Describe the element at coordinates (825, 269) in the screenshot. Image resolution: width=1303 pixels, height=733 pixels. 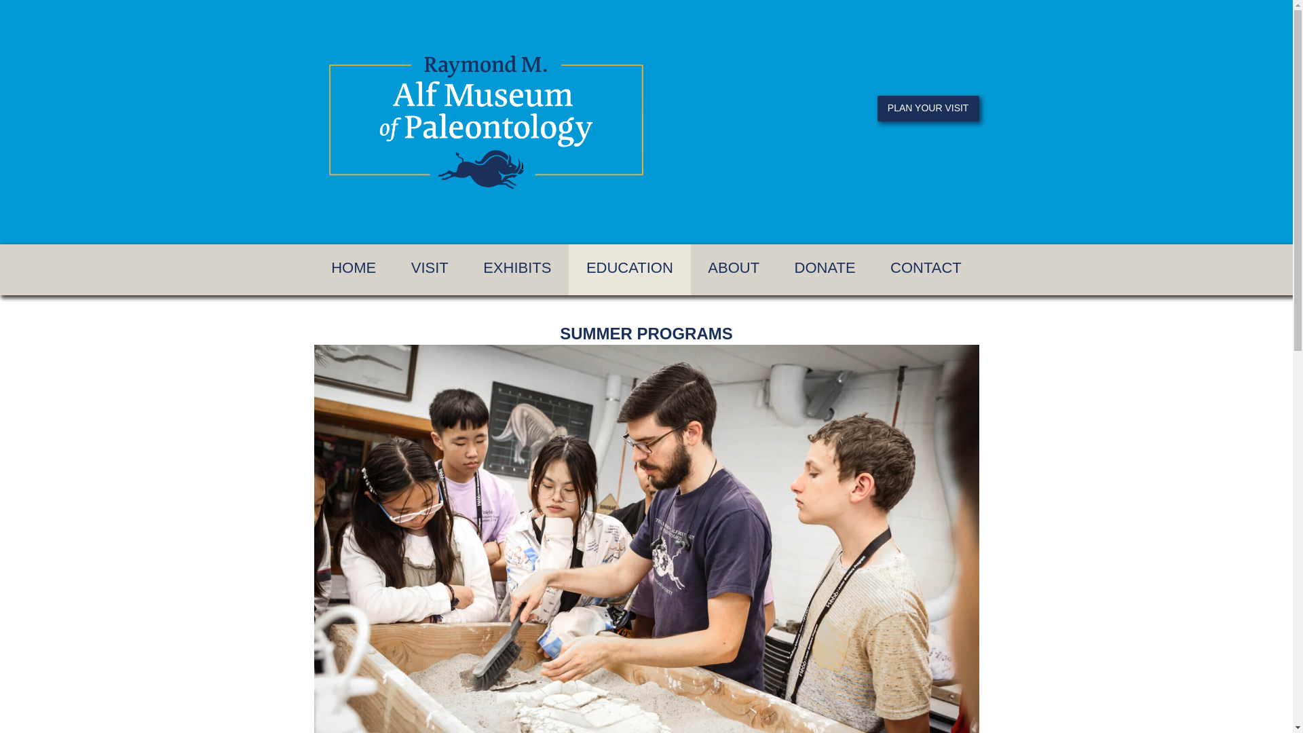
I see `DONATE` at that location.